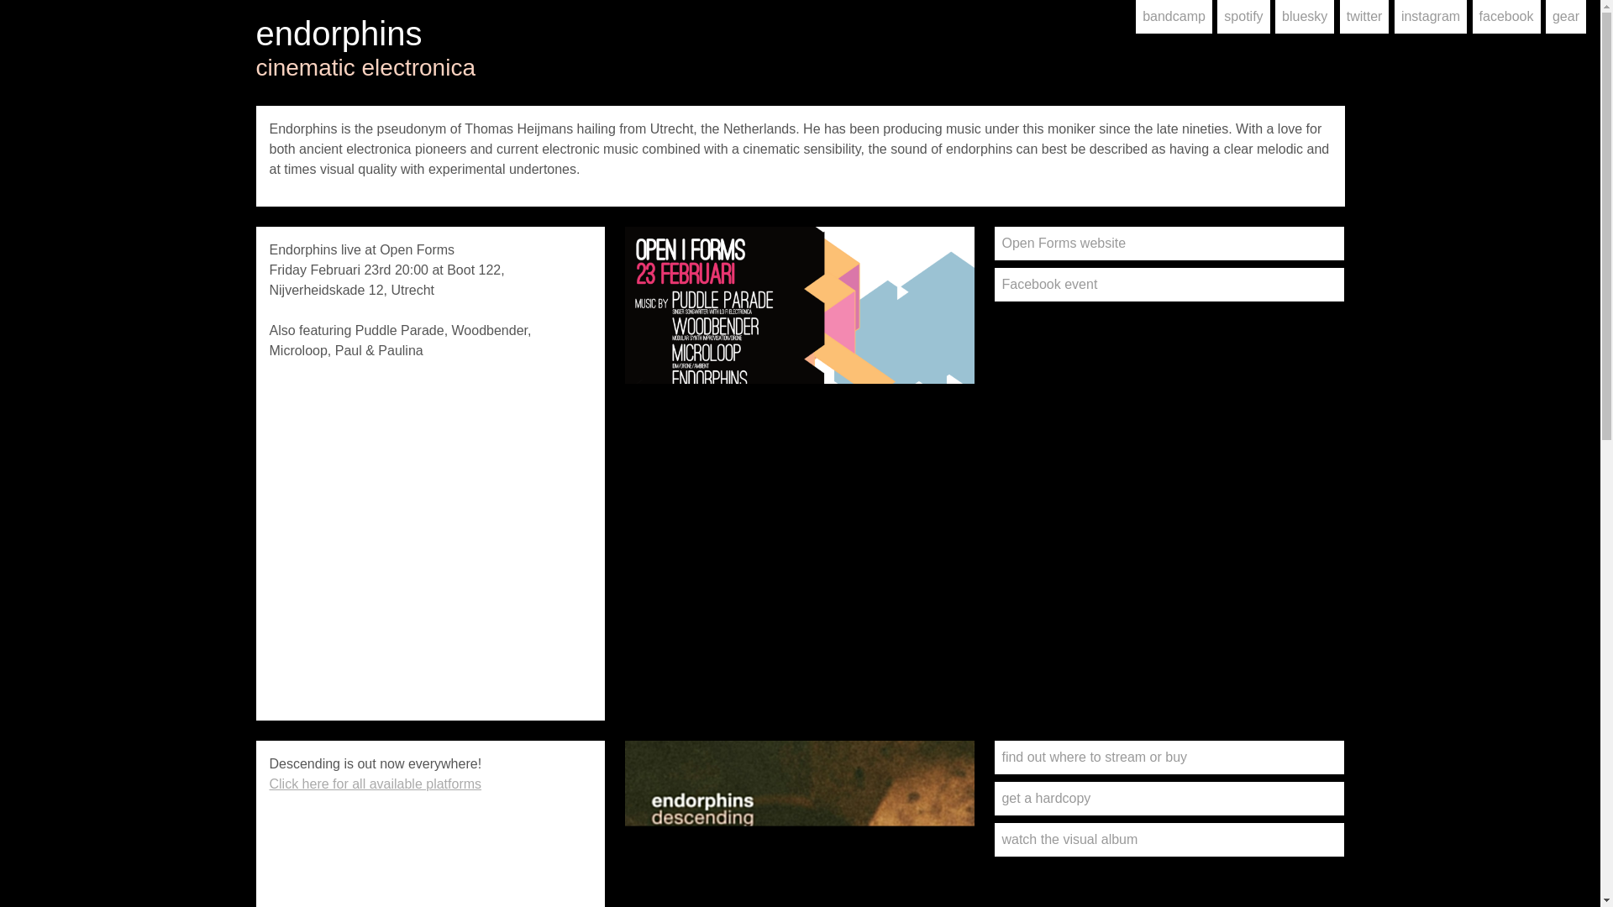  I want to click on facebook, so click(1505, 17).